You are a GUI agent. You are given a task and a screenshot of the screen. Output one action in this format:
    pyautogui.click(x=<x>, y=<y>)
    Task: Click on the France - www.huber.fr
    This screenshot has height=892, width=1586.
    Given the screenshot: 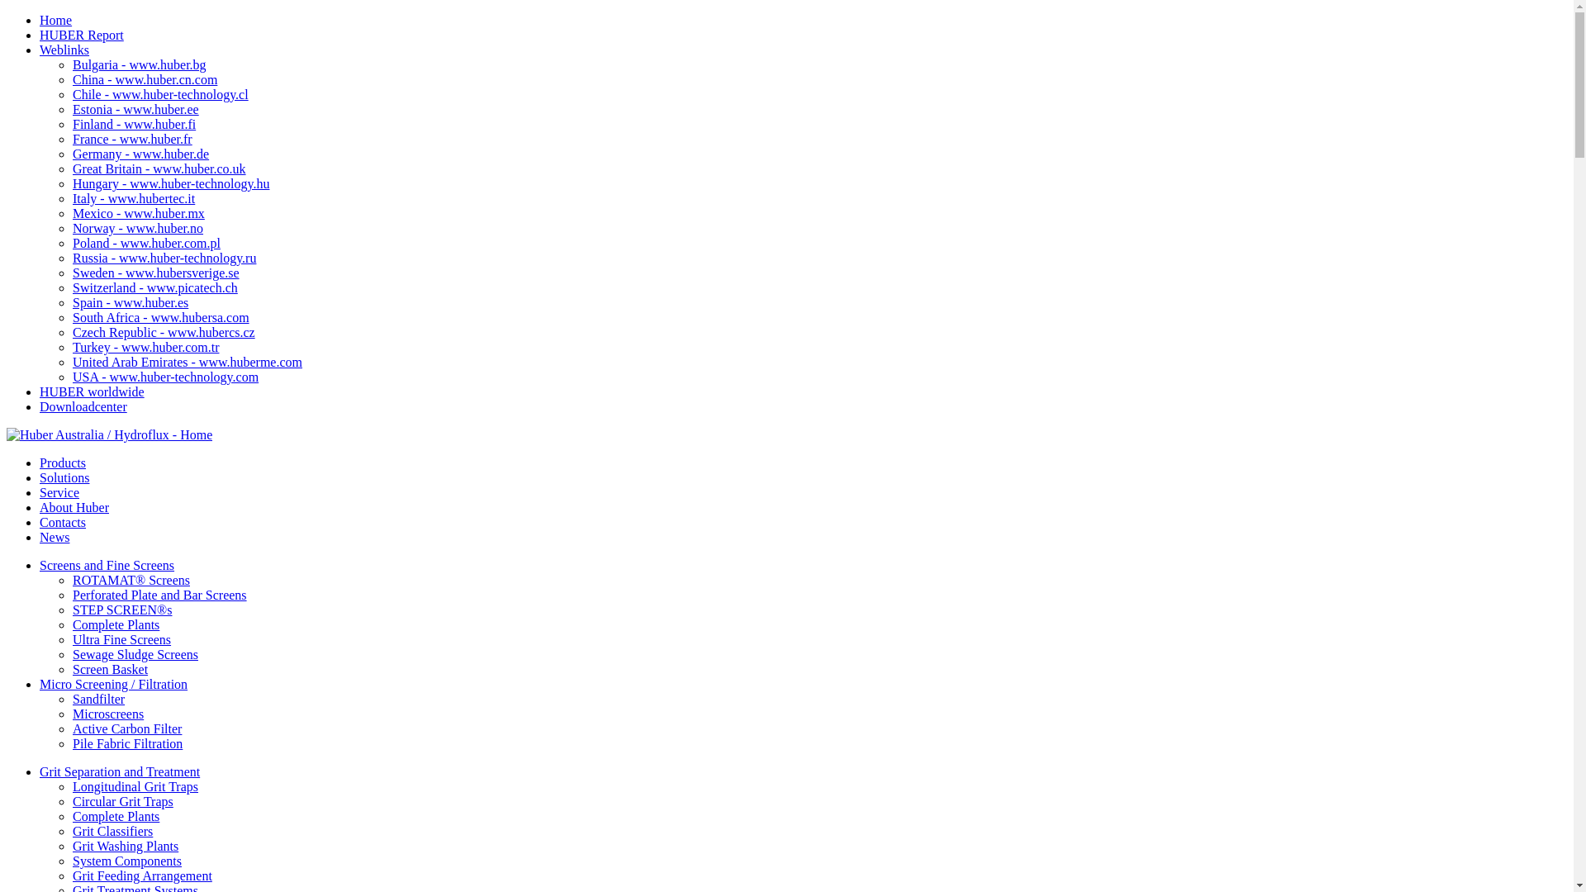 What is the action you would take?
    pyautogui.click(x=132, y=139)
    